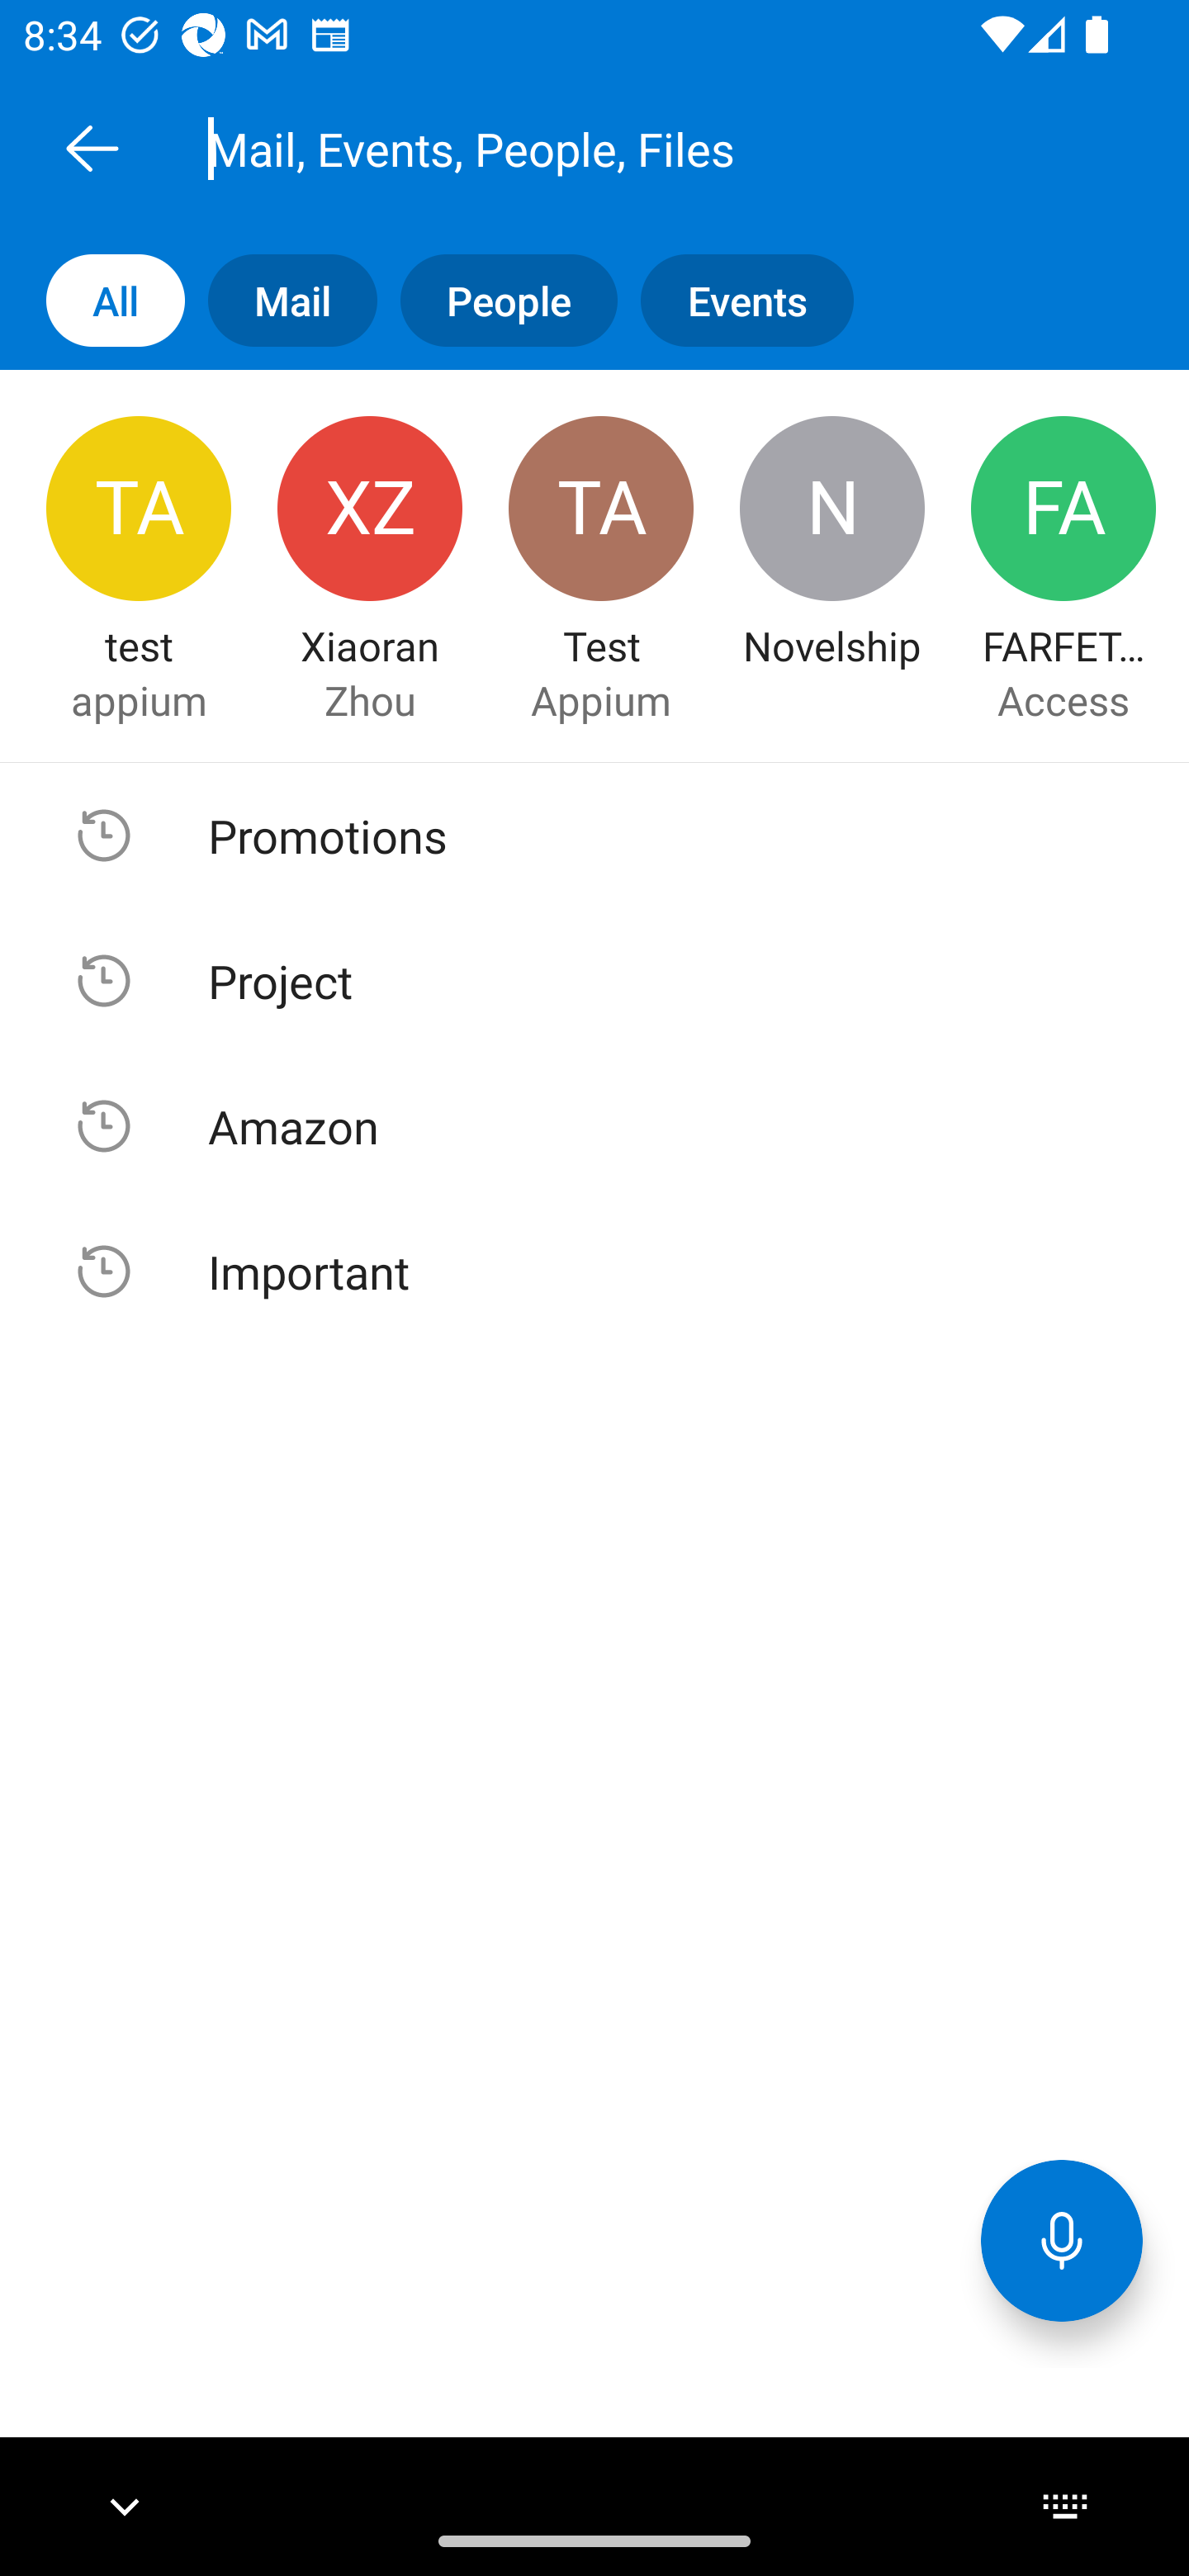 This screenshot has height=2576, width=1189. What do you see at coordinates (594, 1271) in the screenshot?
I see `Suggested search , Text, Important Important` at bounding box center [594, 1271].